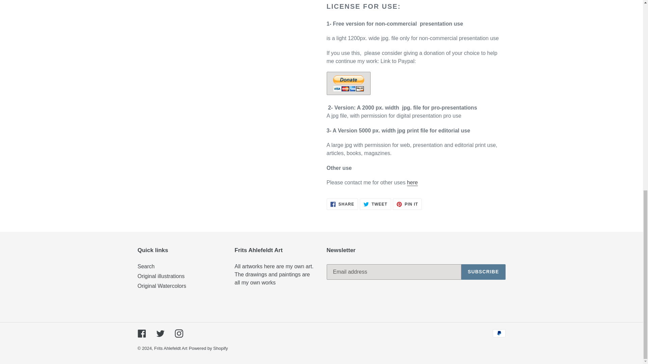 The width and height of the screenshot is (648, 364). Describe the element at coordinates (412, 183) in the screenshot. I see `Contact form` at that location.